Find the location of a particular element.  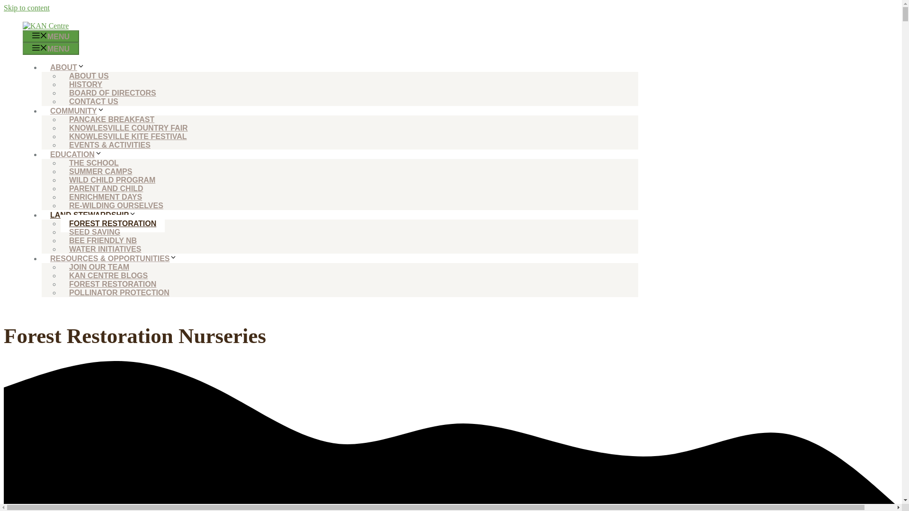

BOARD OF DIRECTORS is located at coordinates (113, 93).